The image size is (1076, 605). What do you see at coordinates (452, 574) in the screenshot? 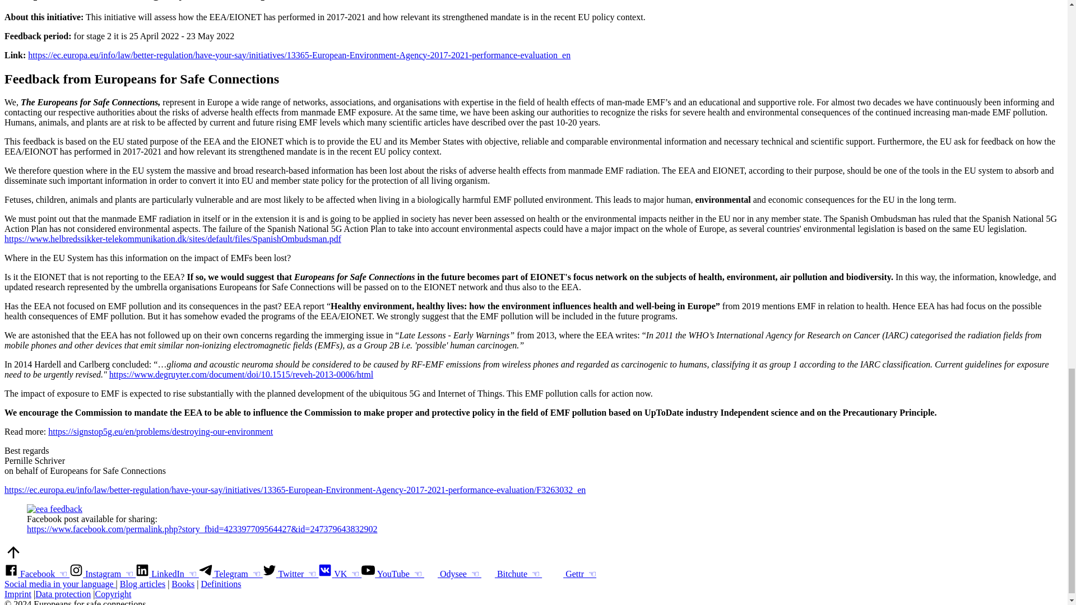
I see `Odysee` at bounding box center [452, 574].